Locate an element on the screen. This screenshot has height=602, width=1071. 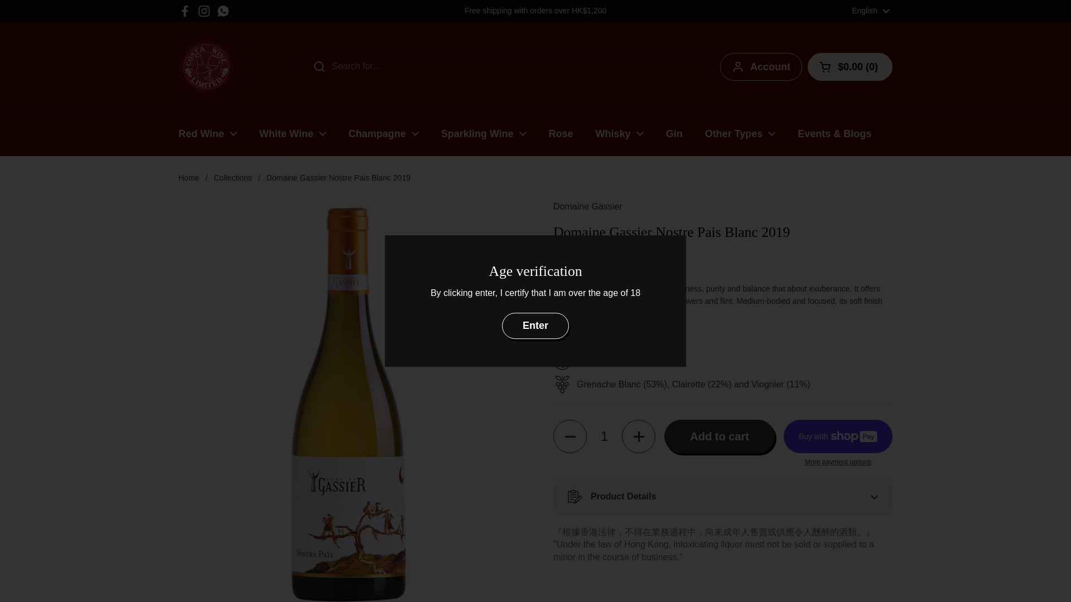
WhatsApp is located at coordinates (223, 11).